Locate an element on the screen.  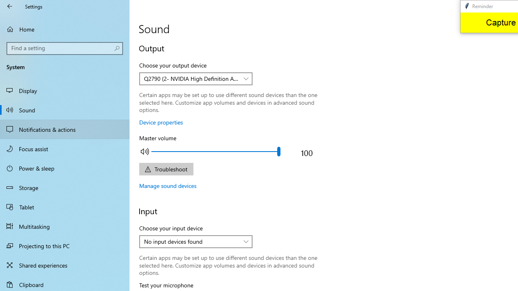
Multitasking is located at coordinates (65, 226).